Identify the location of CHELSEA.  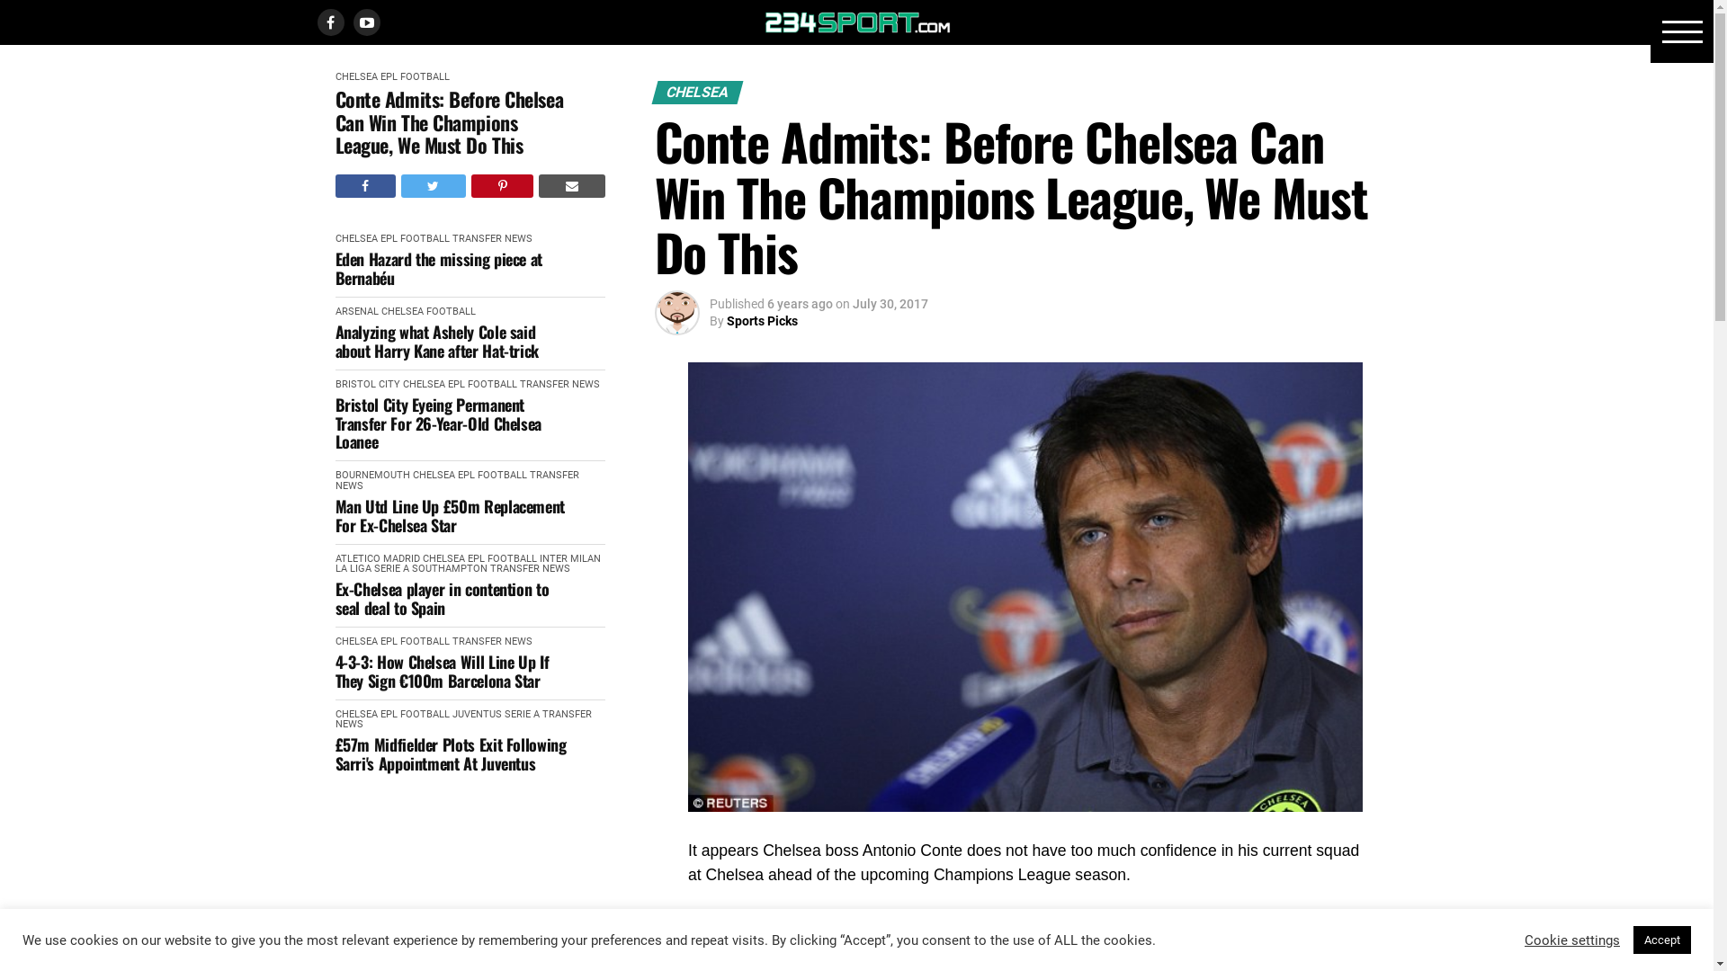
(356, 714).